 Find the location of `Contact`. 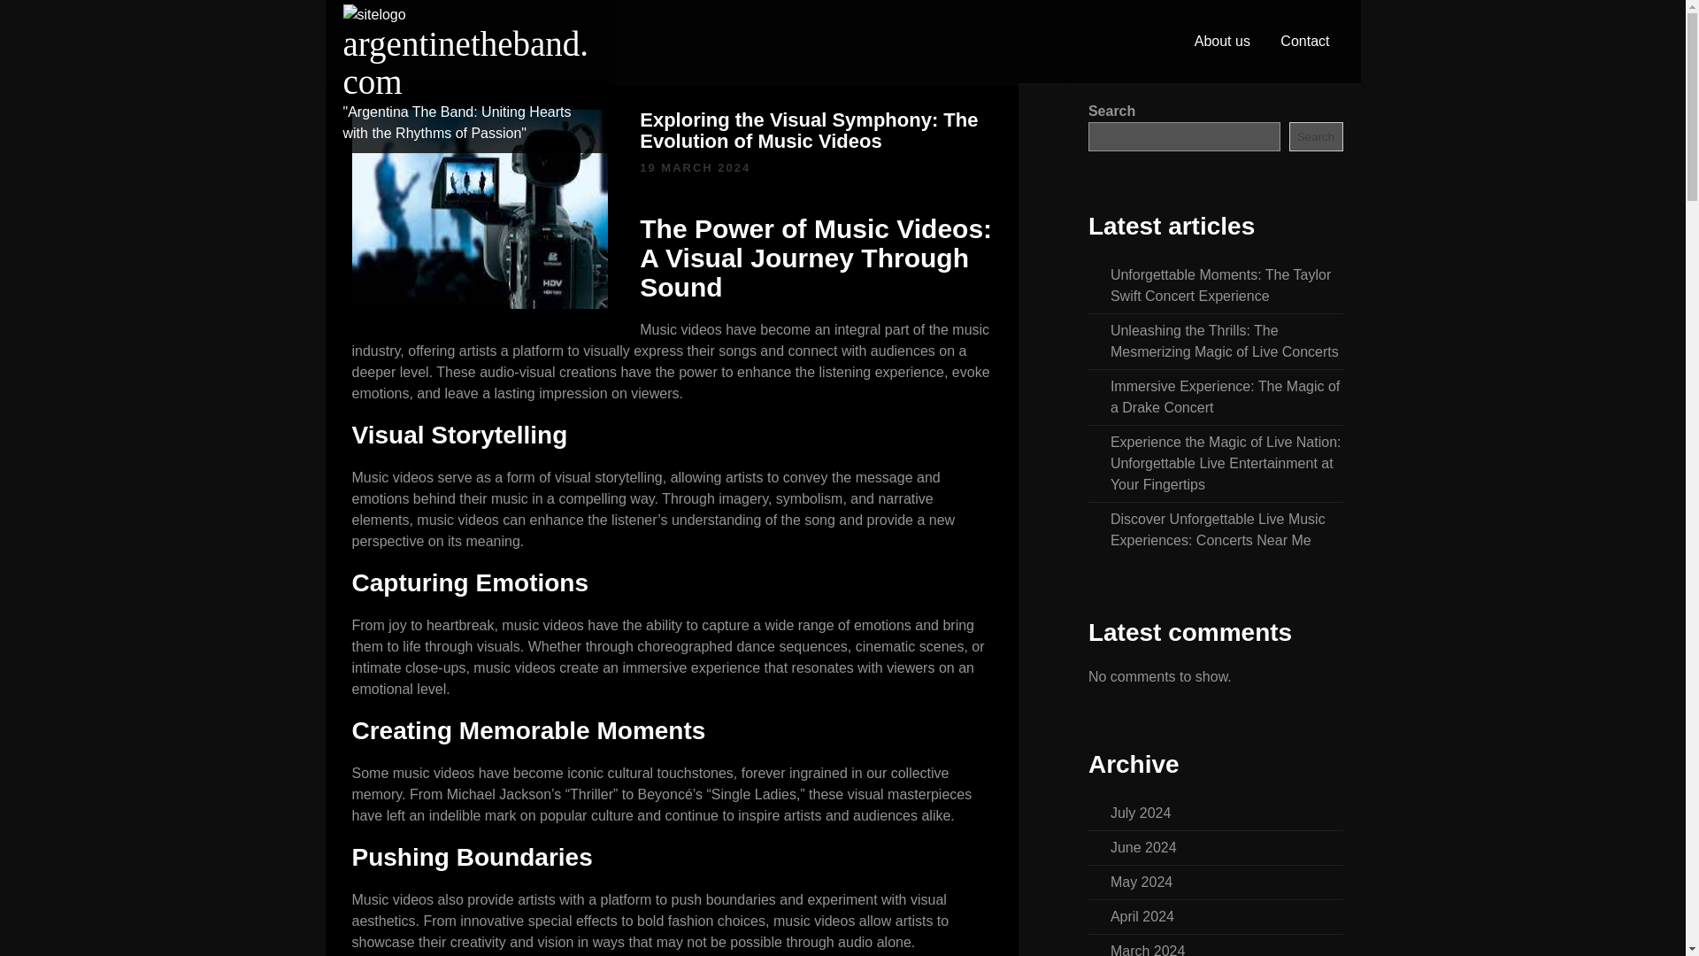

Contact is located at coordinates (1304, 41).